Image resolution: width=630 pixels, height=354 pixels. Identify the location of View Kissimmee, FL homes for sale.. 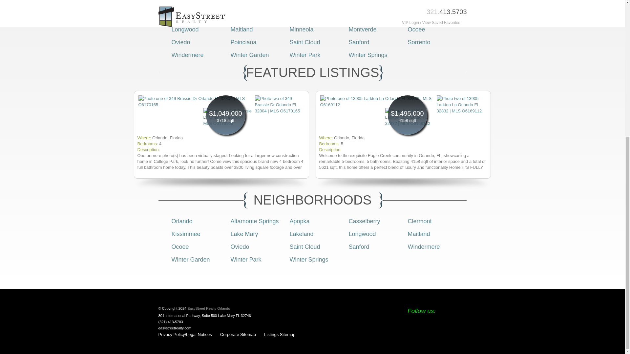
(304, 16).